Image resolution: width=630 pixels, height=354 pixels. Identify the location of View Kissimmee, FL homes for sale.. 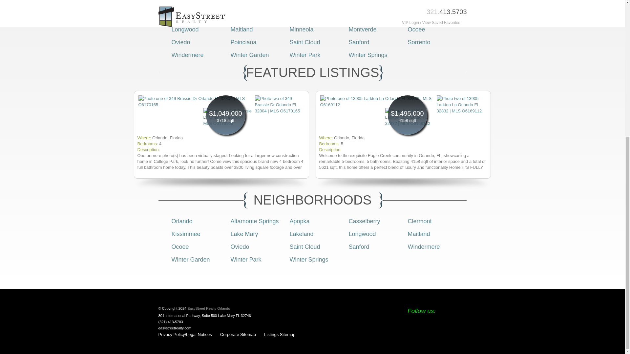
(304, 16).